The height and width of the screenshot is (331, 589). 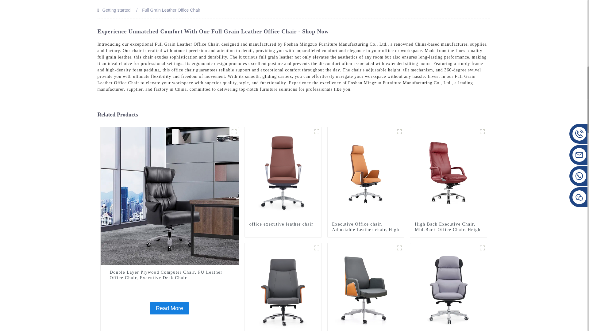 I want to click on Getting started, so click(x=117, y=10).